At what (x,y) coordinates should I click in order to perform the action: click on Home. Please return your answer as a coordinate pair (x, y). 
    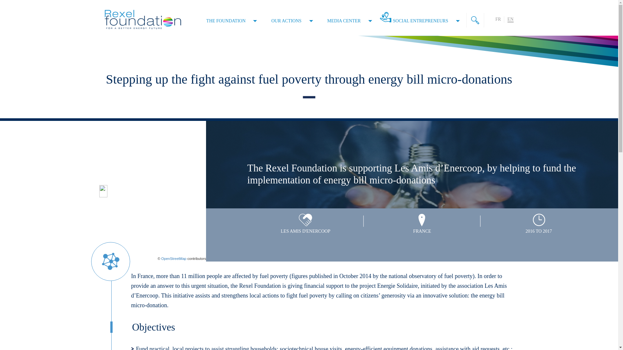
    Looking at the image, I should click on (142, 19).